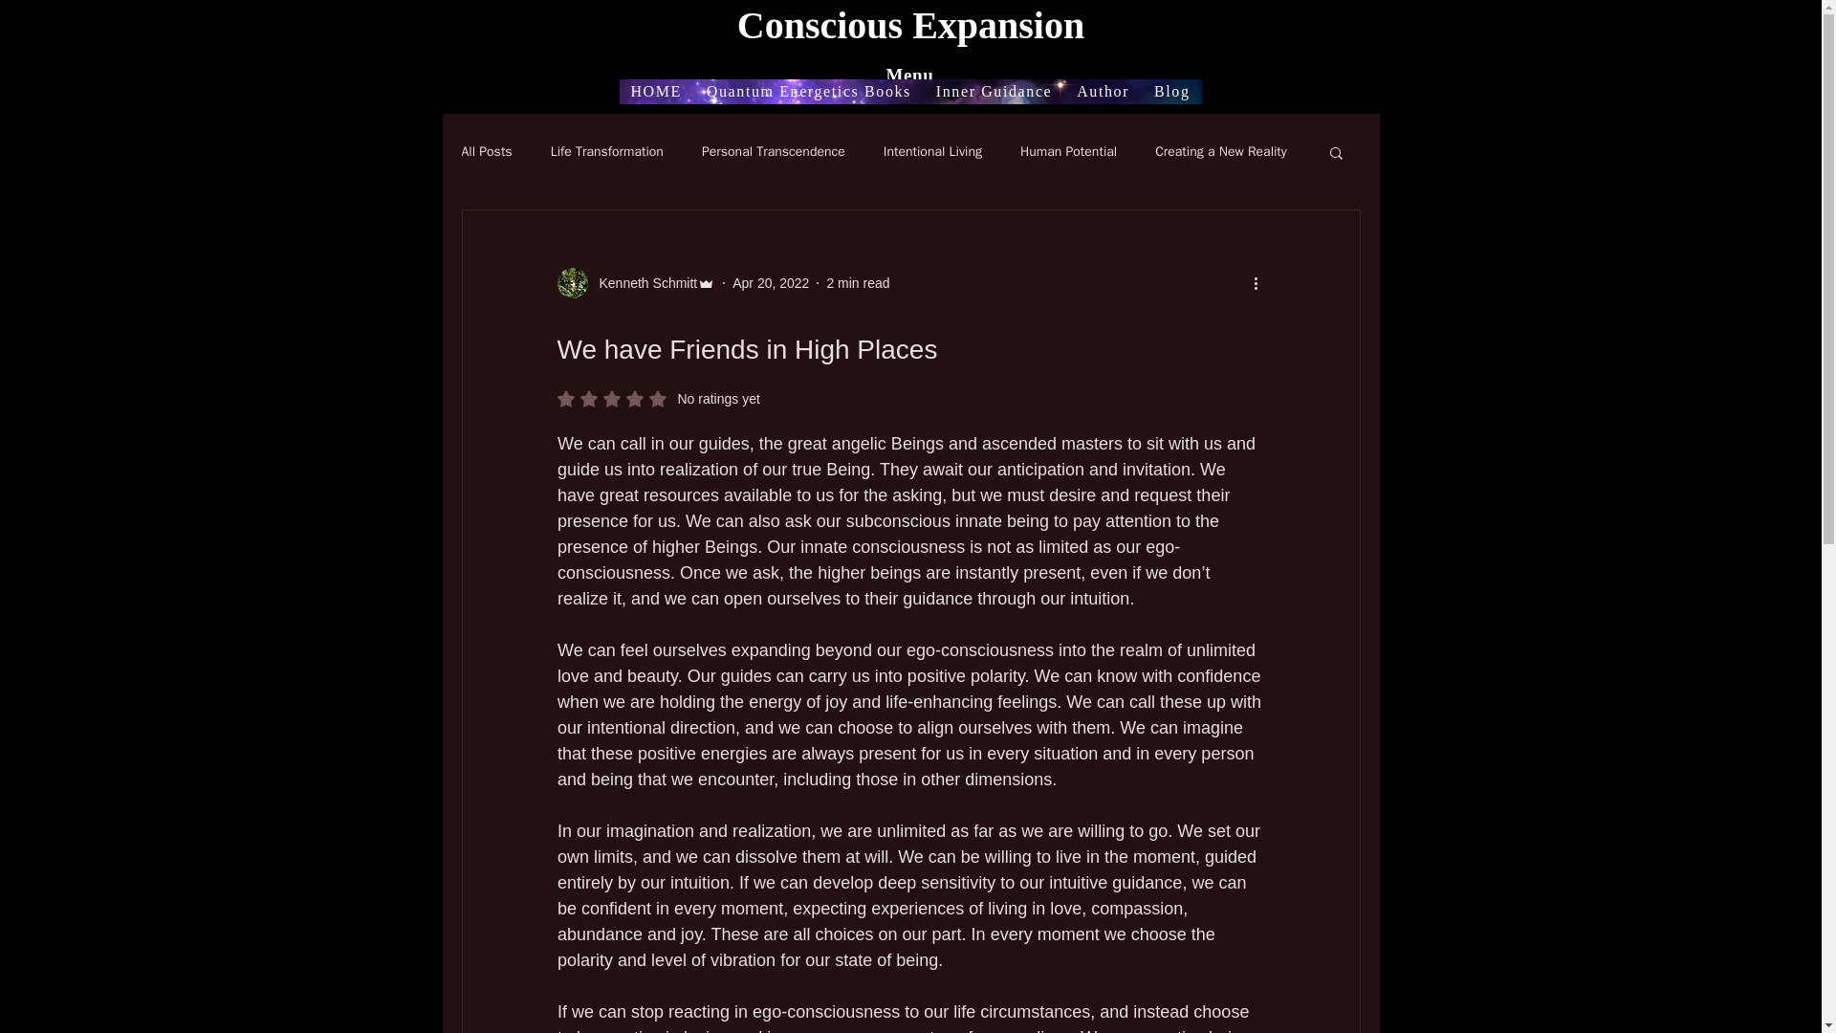 The image size is (1836, 1033). Describe the element at coordinates (1094, 117) in the screenshot. I see `Life Transformation` at that location.